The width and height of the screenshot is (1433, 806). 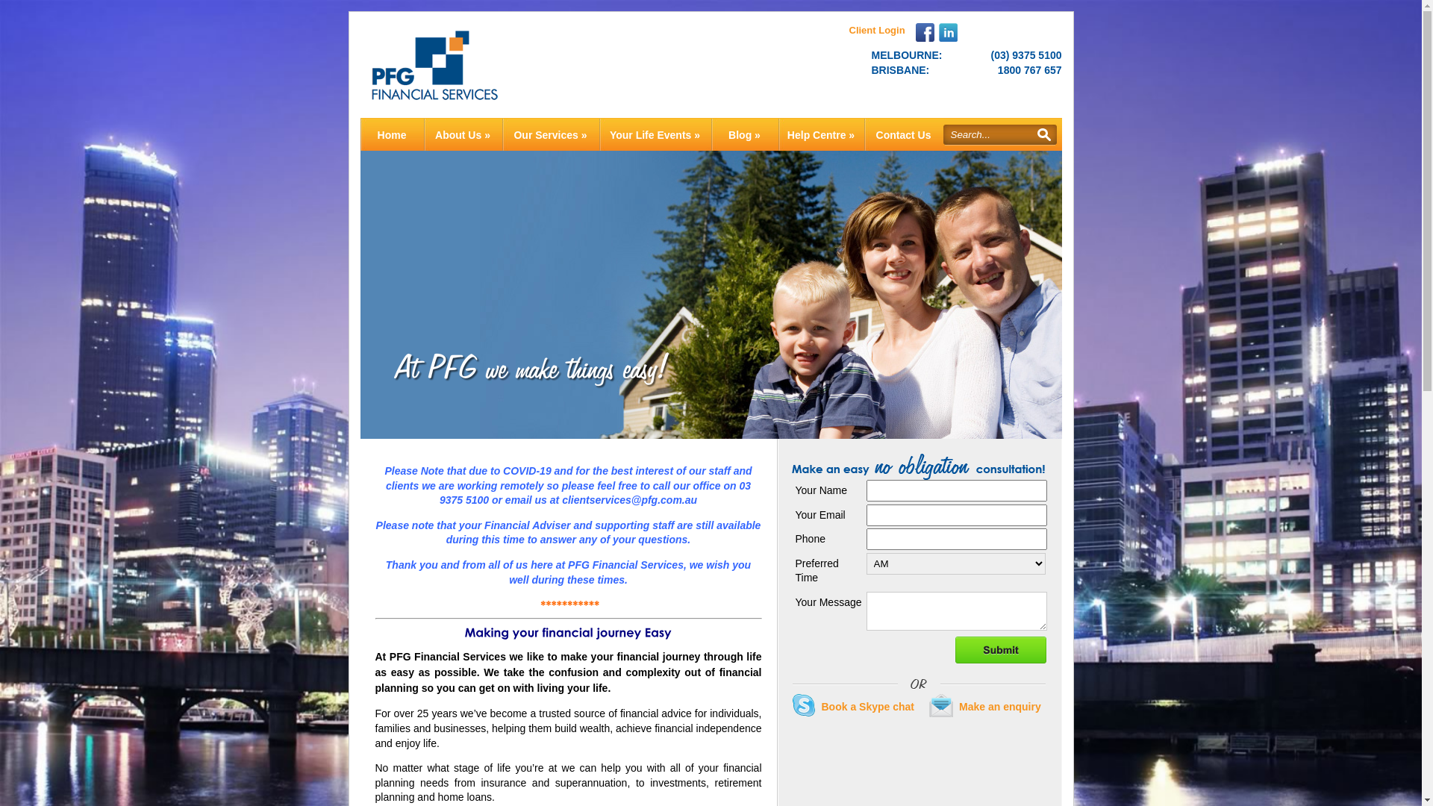 I want to click on (03) 9375 5100, so click(x=1027, y=55).